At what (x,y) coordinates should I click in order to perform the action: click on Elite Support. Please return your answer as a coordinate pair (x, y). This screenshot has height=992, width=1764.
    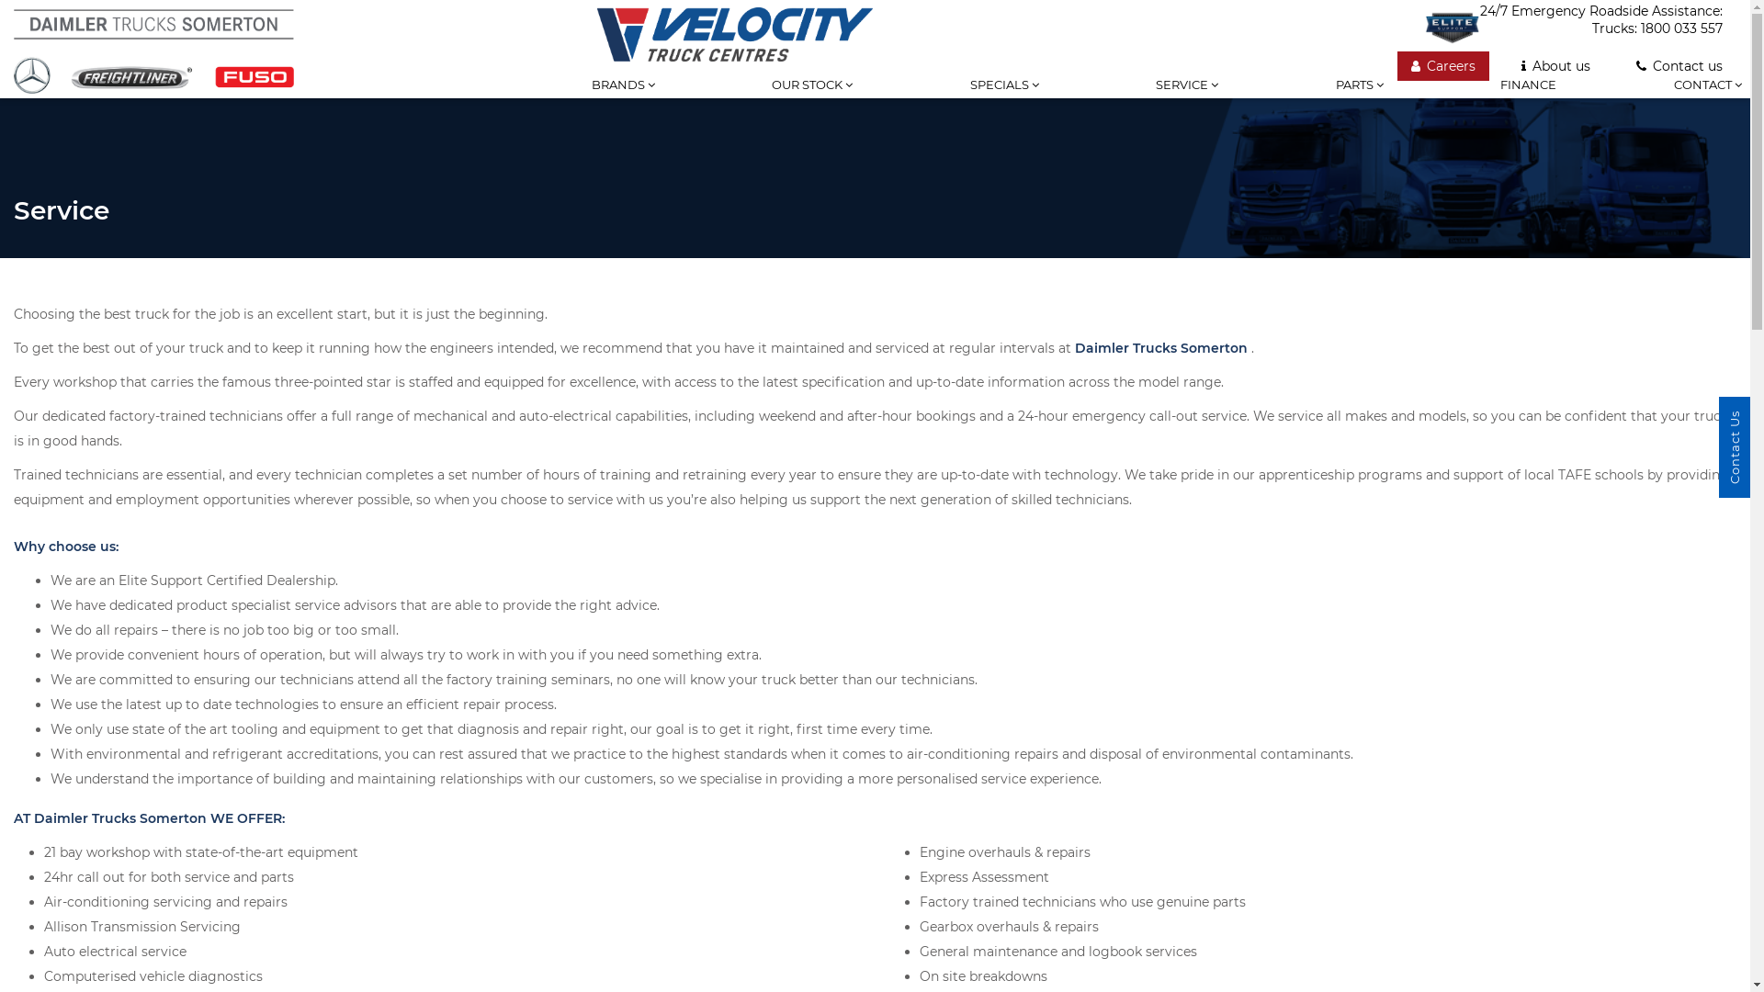
    Looking at the image, I should click on (1453, 28).